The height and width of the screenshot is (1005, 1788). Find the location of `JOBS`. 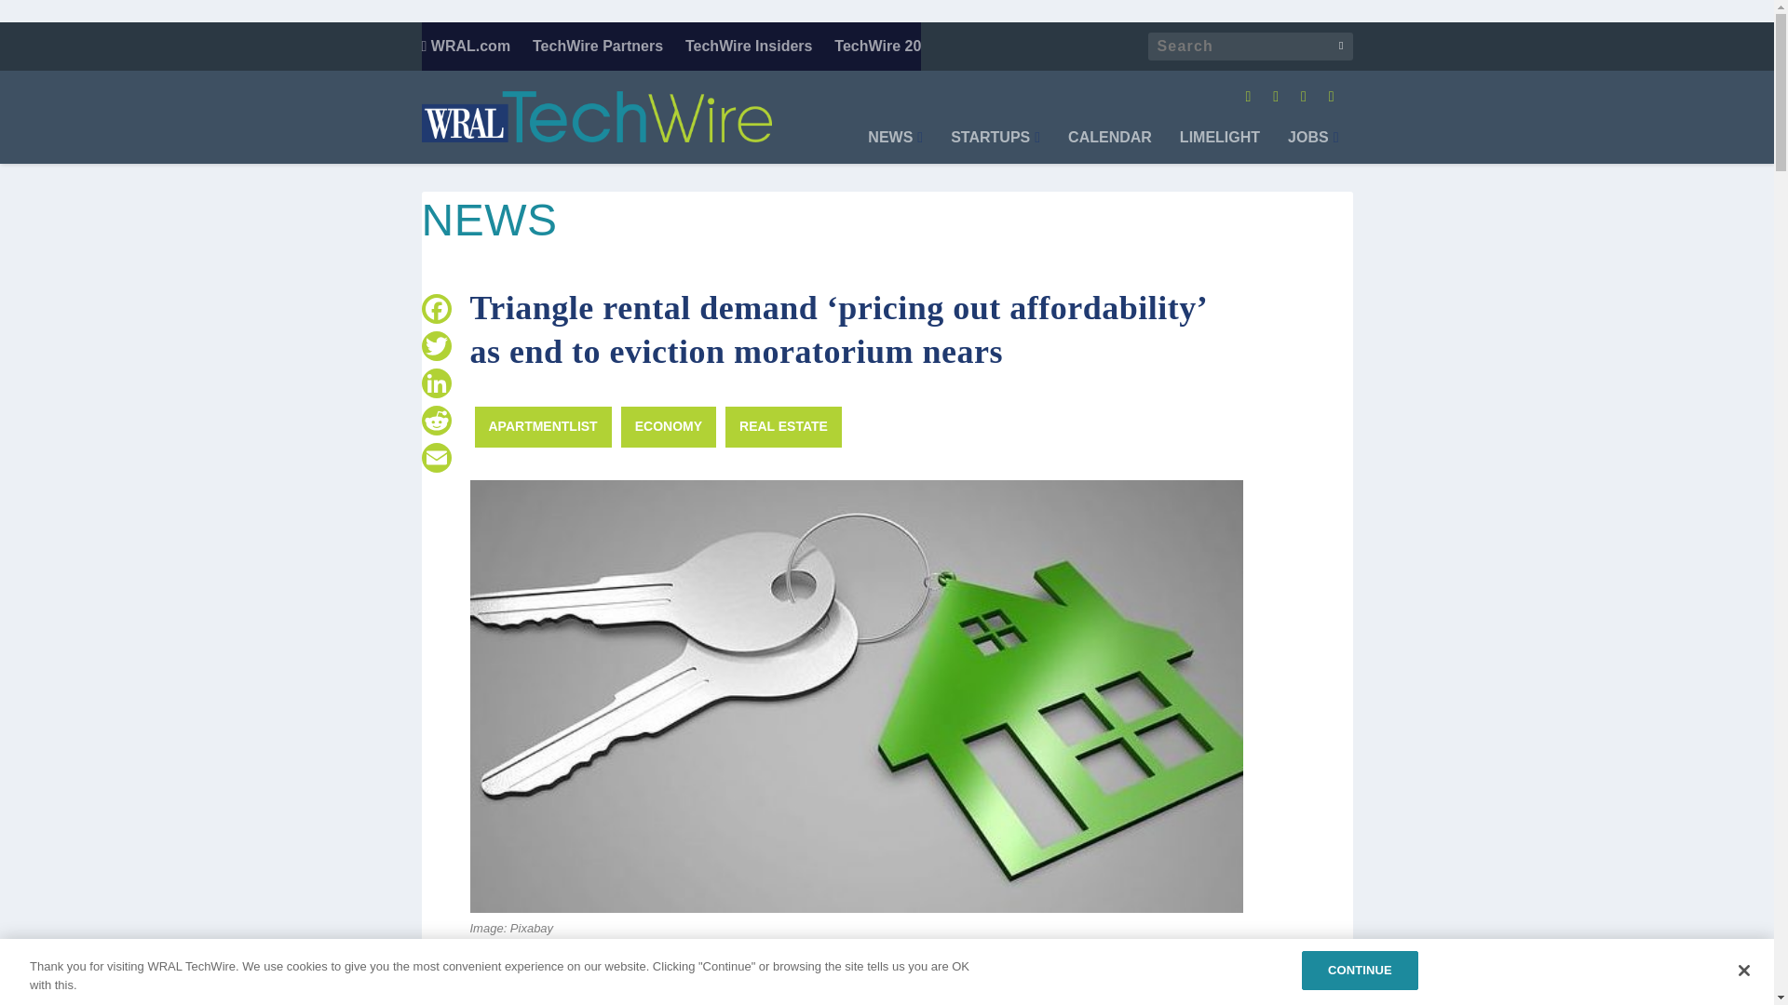

JOBS is located at coordinates (1312, 147).